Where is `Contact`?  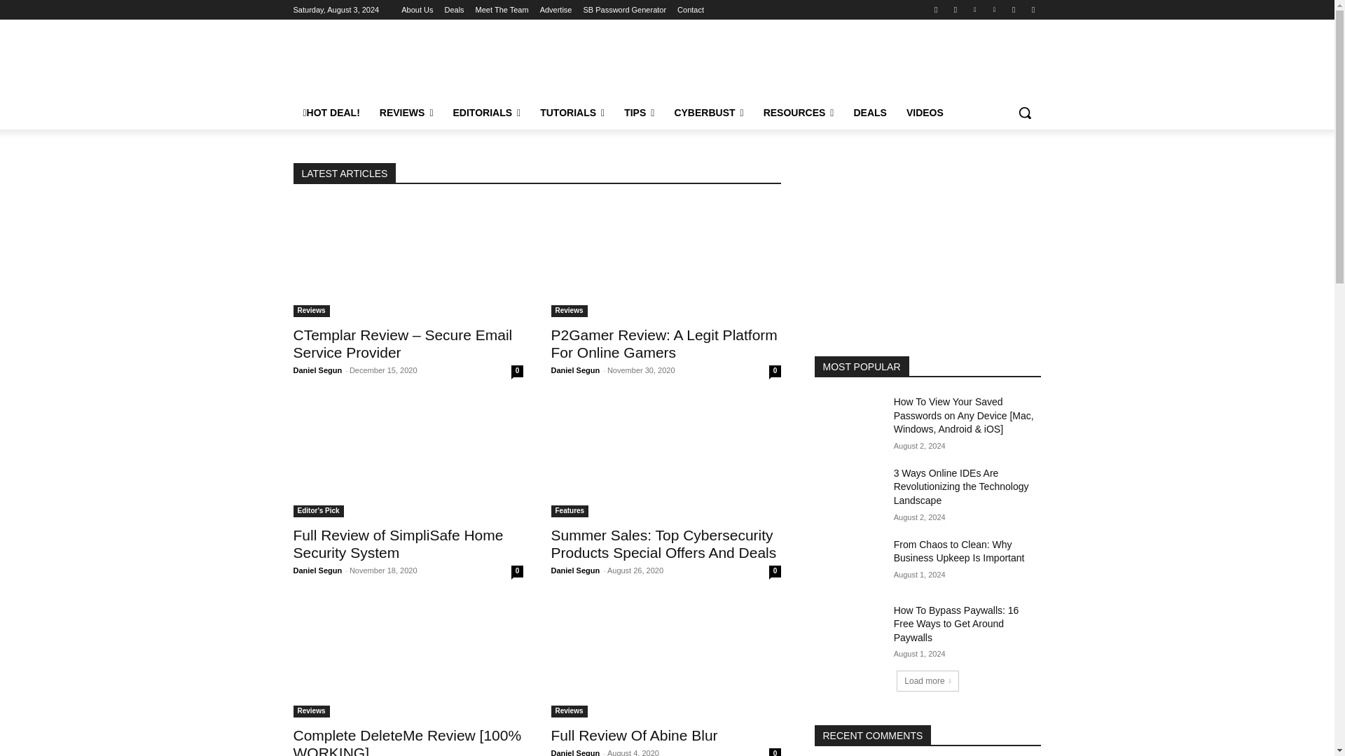 Contact is located at coordinates (691, 10).